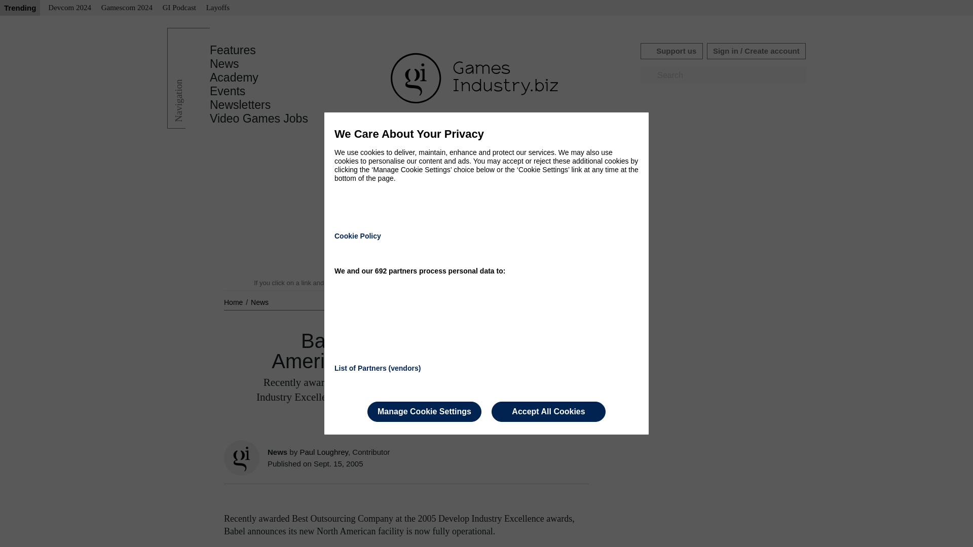 The width and height of the screenshot is (973, 547). What do you see at coordinates (259, 302) in the screenshot?
I see `News` at bounding box center [259, 302].